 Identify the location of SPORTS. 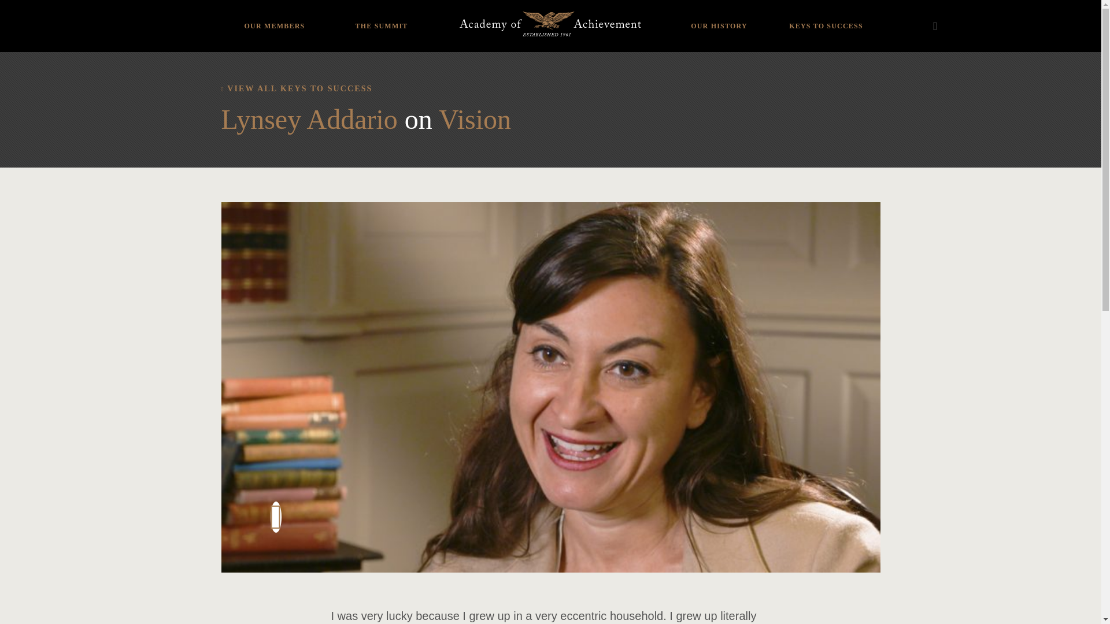
(274, 5).